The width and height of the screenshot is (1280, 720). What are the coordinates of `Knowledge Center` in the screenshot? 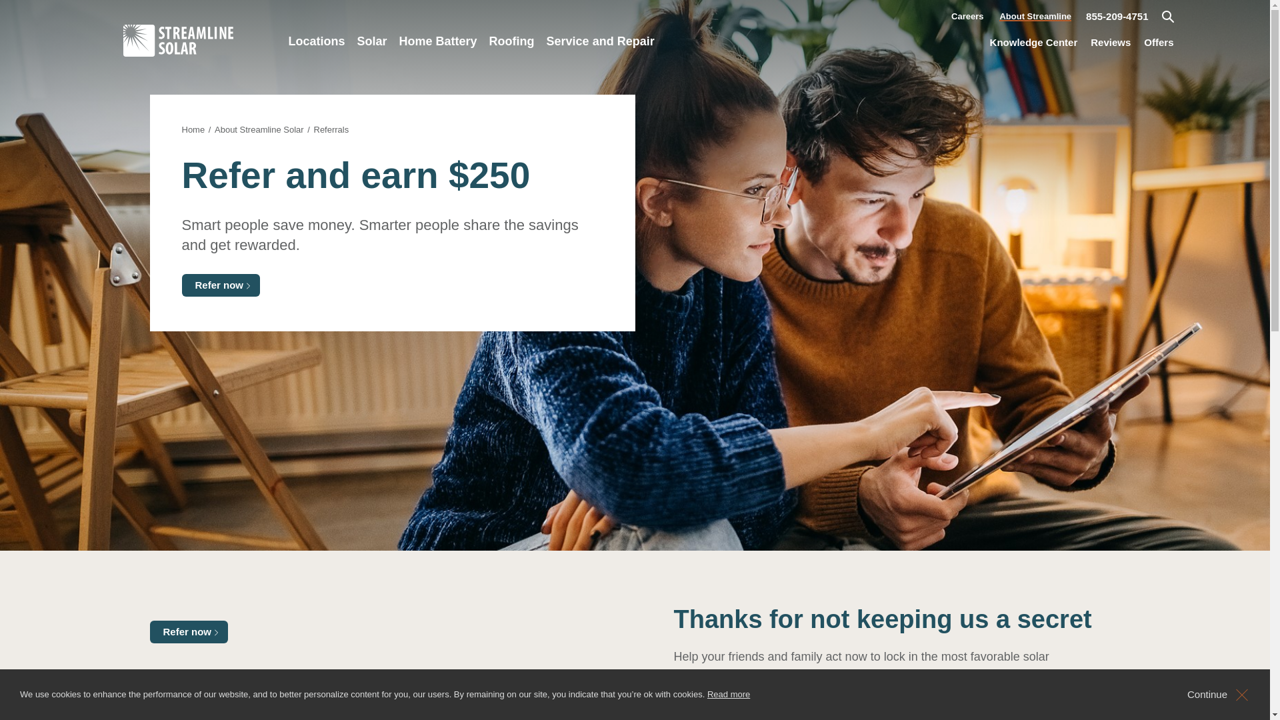 It's located at (1033, 42).